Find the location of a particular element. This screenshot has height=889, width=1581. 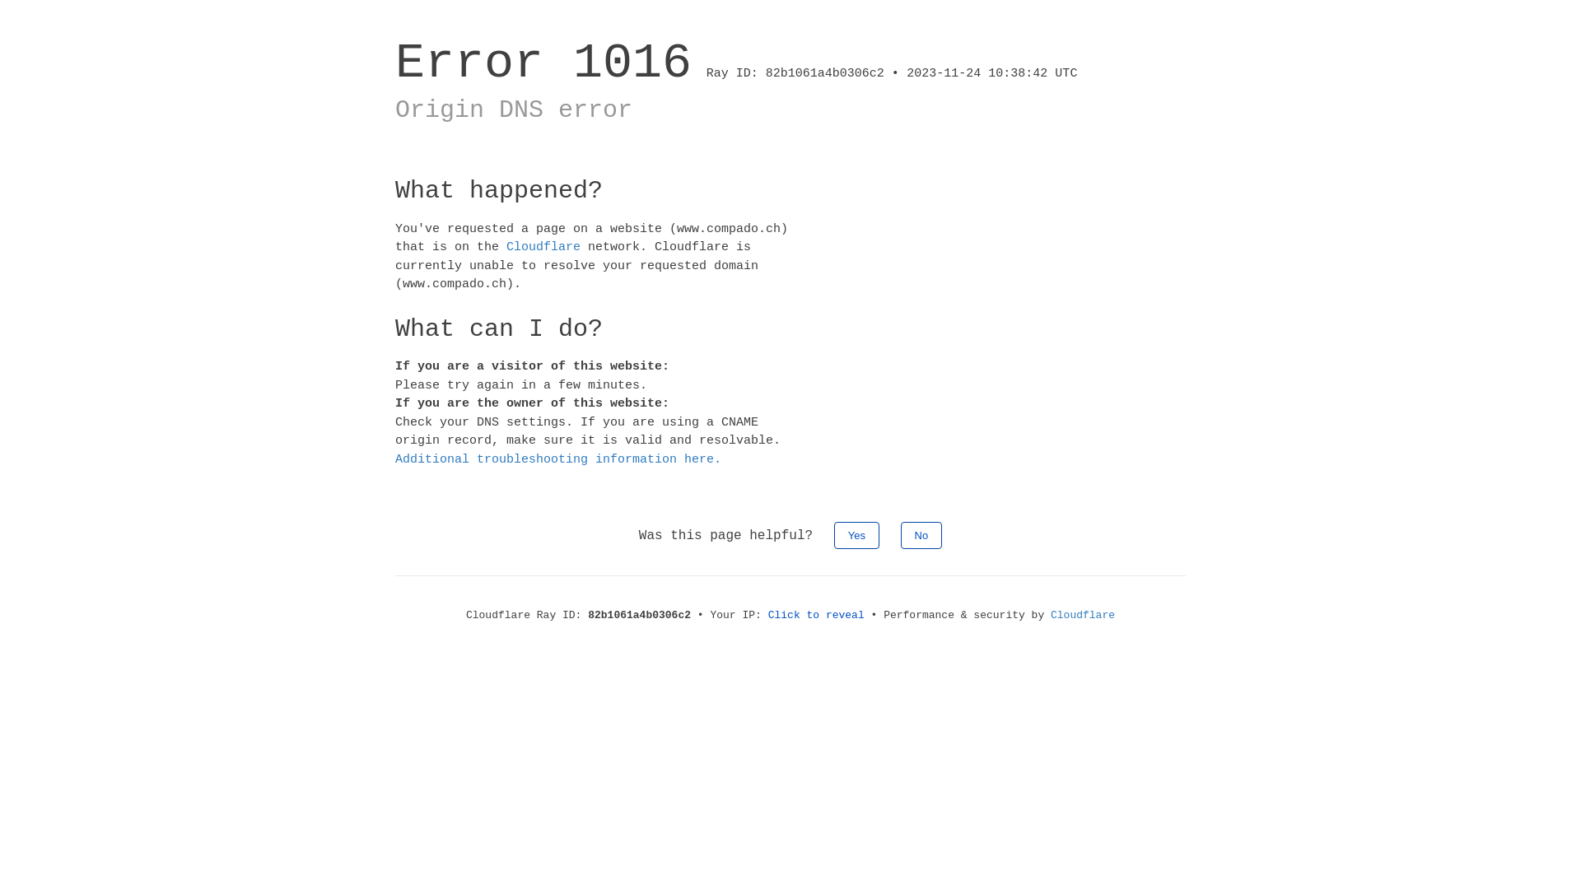

No is located at coordinates (922, 535).